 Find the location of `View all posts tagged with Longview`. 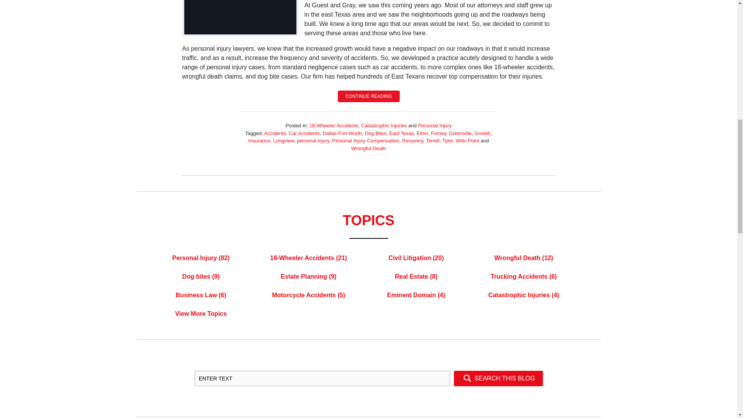

View all posts tagged with Longview is located at coordinates (284, 141).